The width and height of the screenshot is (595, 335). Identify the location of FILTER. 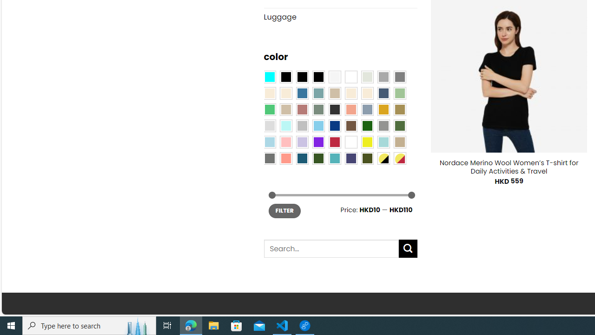
(284, 210).